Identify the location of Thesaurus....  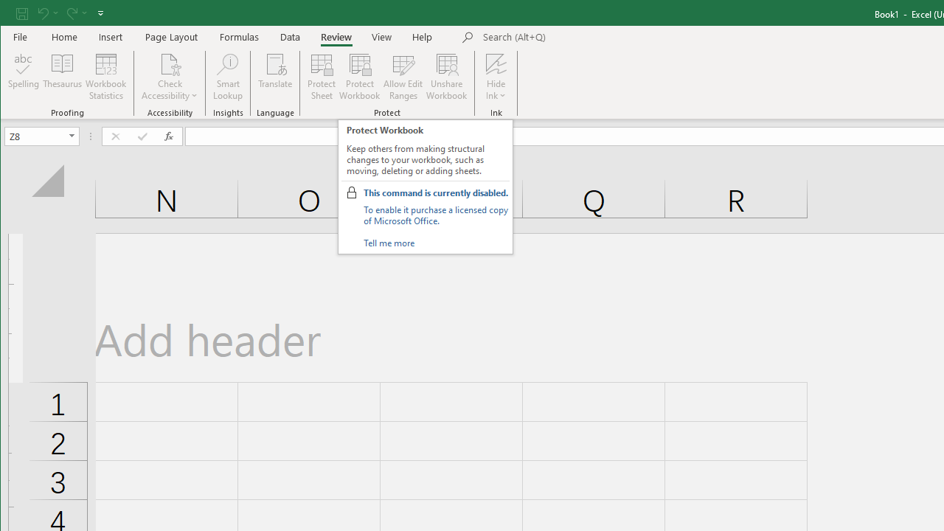
(62, 77).